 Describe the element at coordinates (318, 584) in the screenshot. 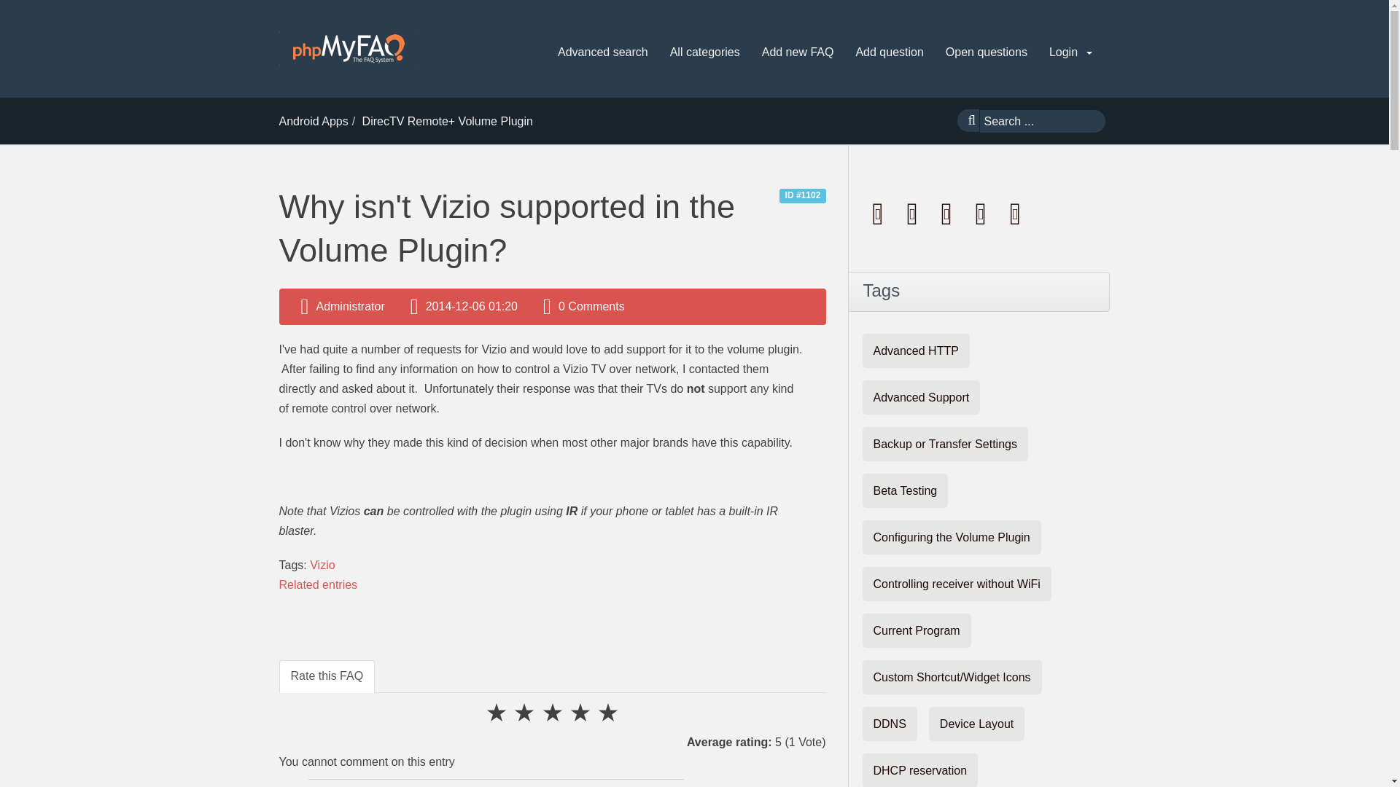

I see `Related entries` at that location.